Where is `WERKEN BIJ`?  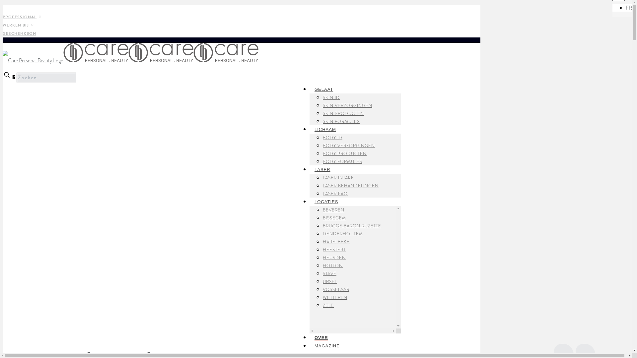
WERKEN BIJ is located at coordinates (18, 25).